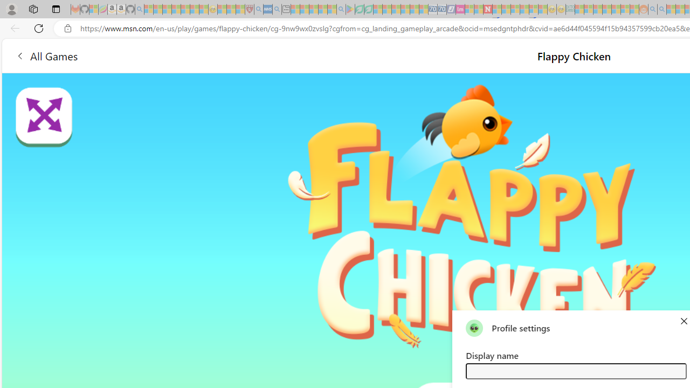 This screenshot has height=388, width=690. I want to click on Class: text-input, so click(576, 371).